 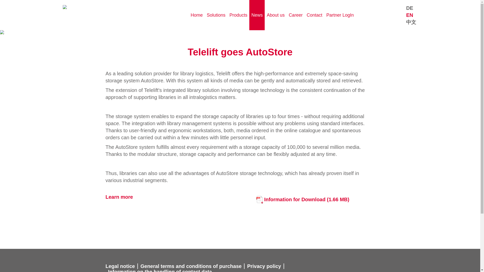 I want to click on About us, so click(x=276, y=15).